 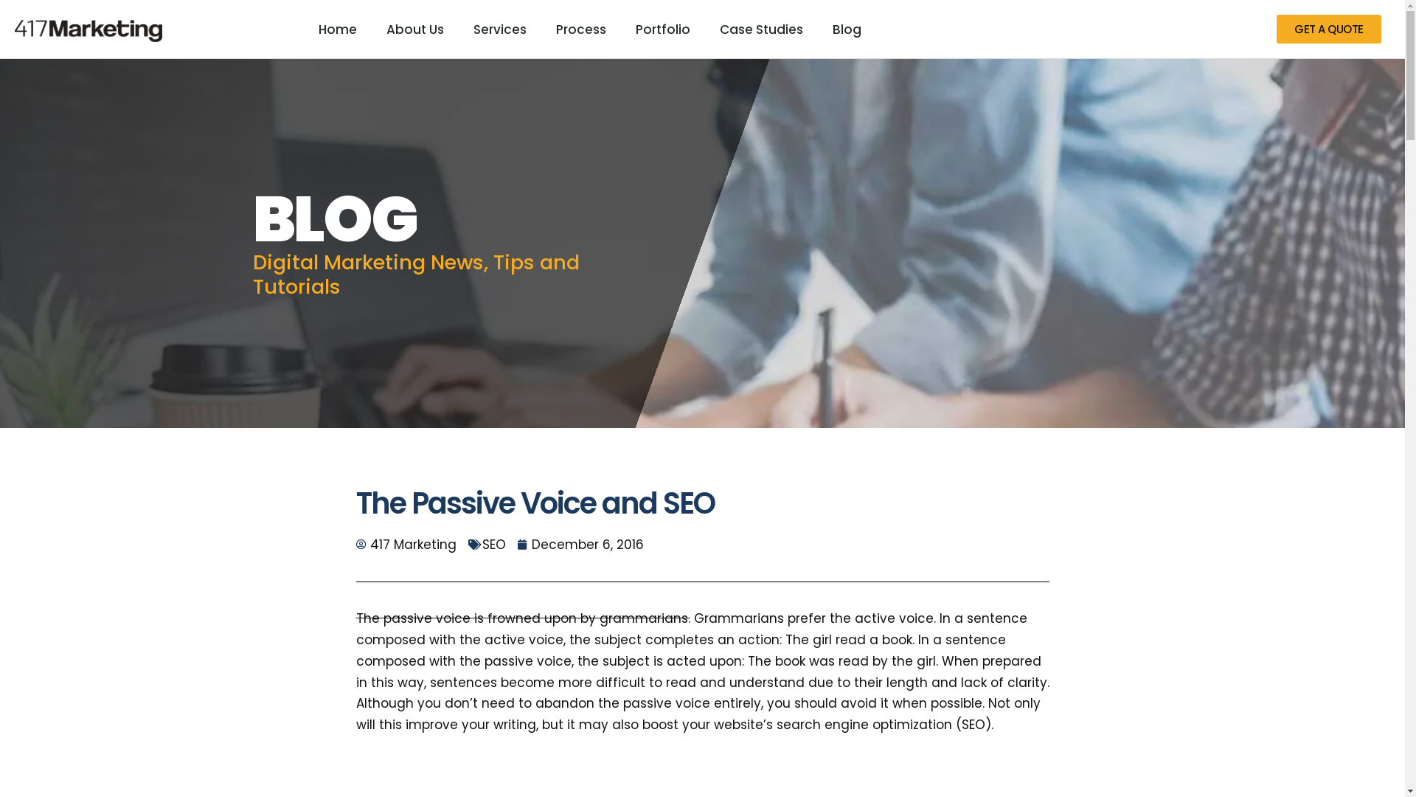 I want to click on About Us, so click(x=415, y=30).